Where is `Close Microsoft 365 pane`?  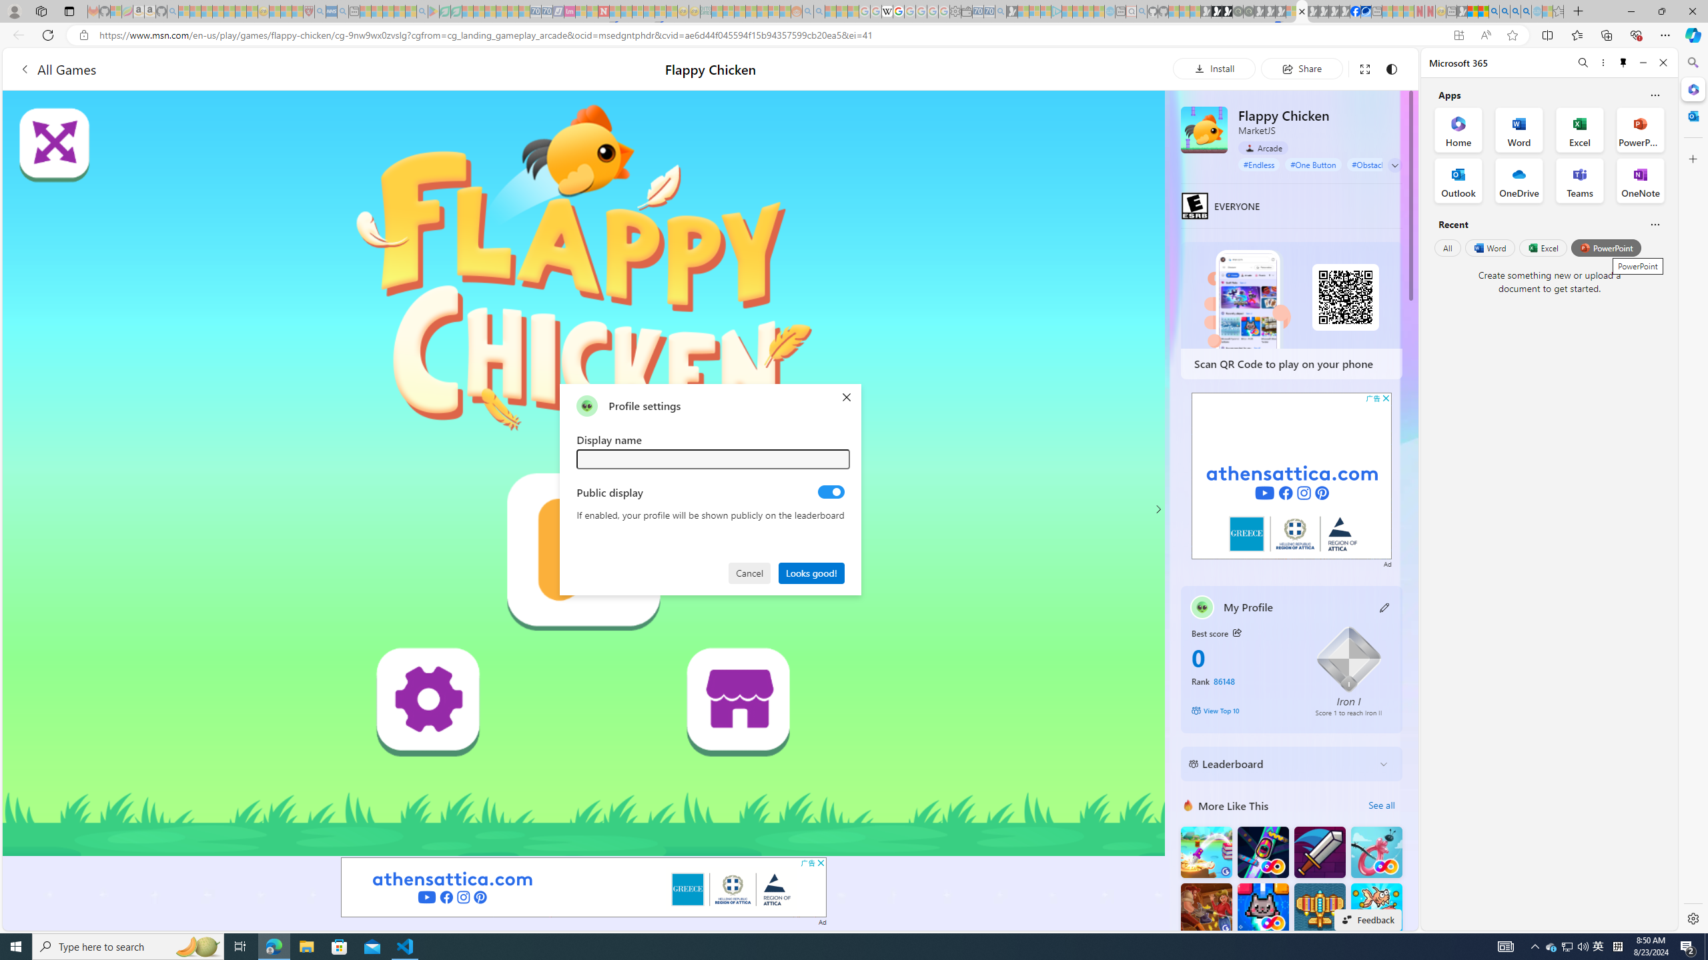
Close Microsoft 365 pane is located at coordinates (1692, 89).